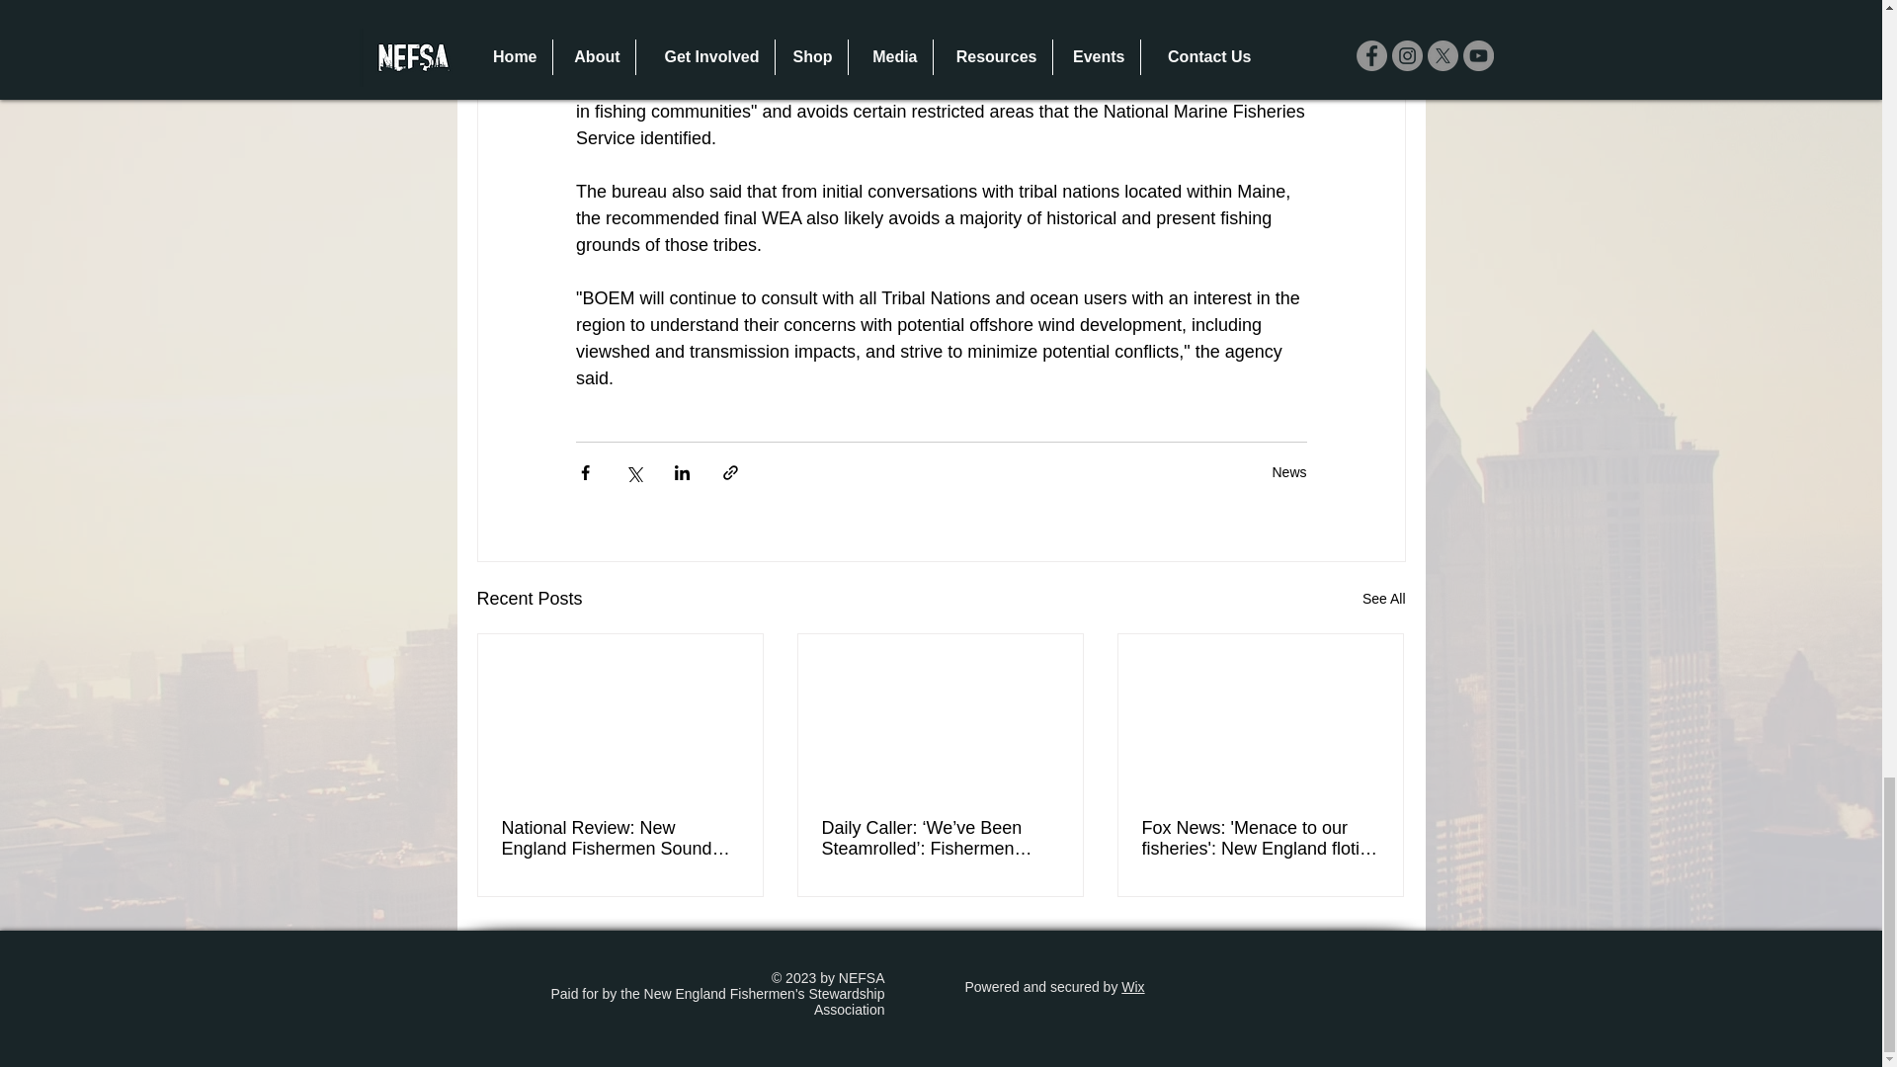 The width and height of the screenshot is (1897, 1067). Describe the element at coordinates (1288, 472) in the screenshot. I see `News` at that location.